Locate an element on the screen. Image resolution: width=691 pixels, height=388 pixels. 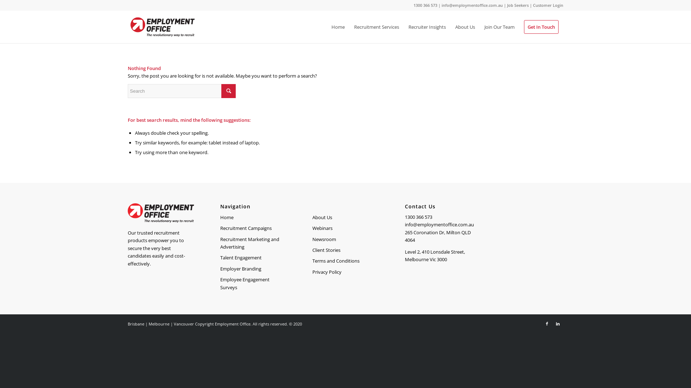
Terms and Conditions is located at coordinates (345, 261).